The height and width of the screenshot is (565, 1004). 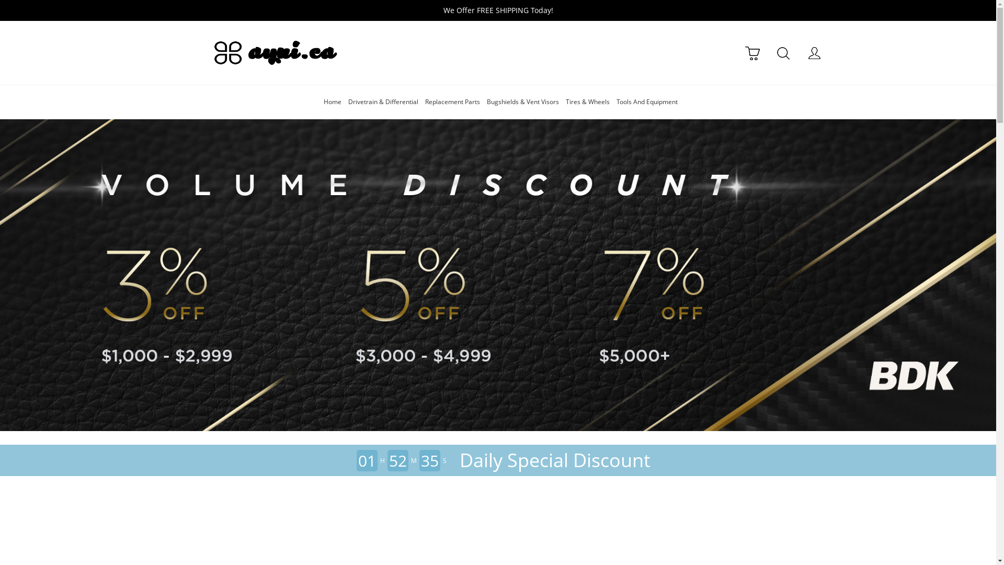 What do you see at coordinates (453, 101) in the screenshot?
I see `Replacement Parts` at bounding box center [453, 101].